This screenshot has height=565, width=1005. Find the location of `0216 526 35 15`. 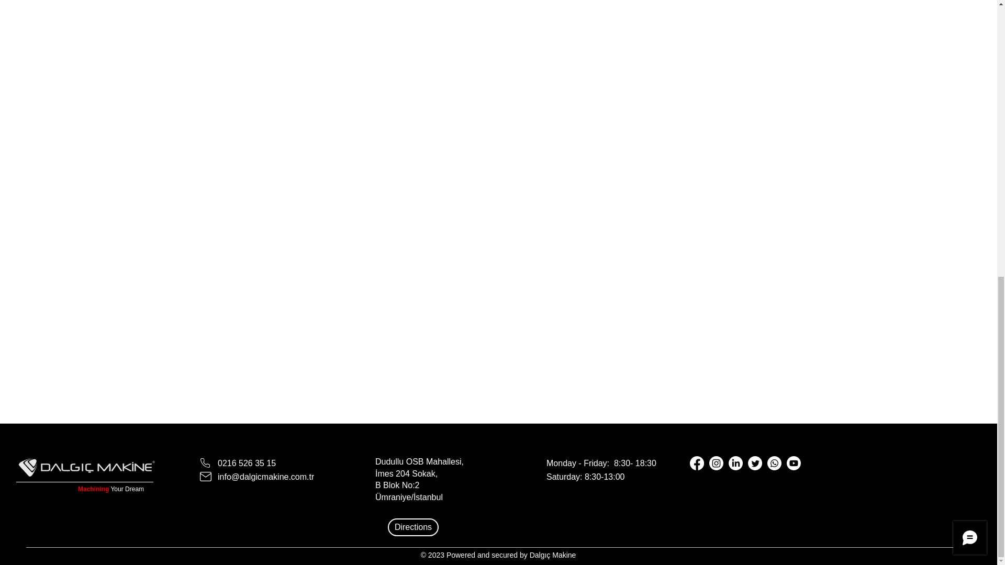

0216 526 35 15 is located at coordinates (247, 463).